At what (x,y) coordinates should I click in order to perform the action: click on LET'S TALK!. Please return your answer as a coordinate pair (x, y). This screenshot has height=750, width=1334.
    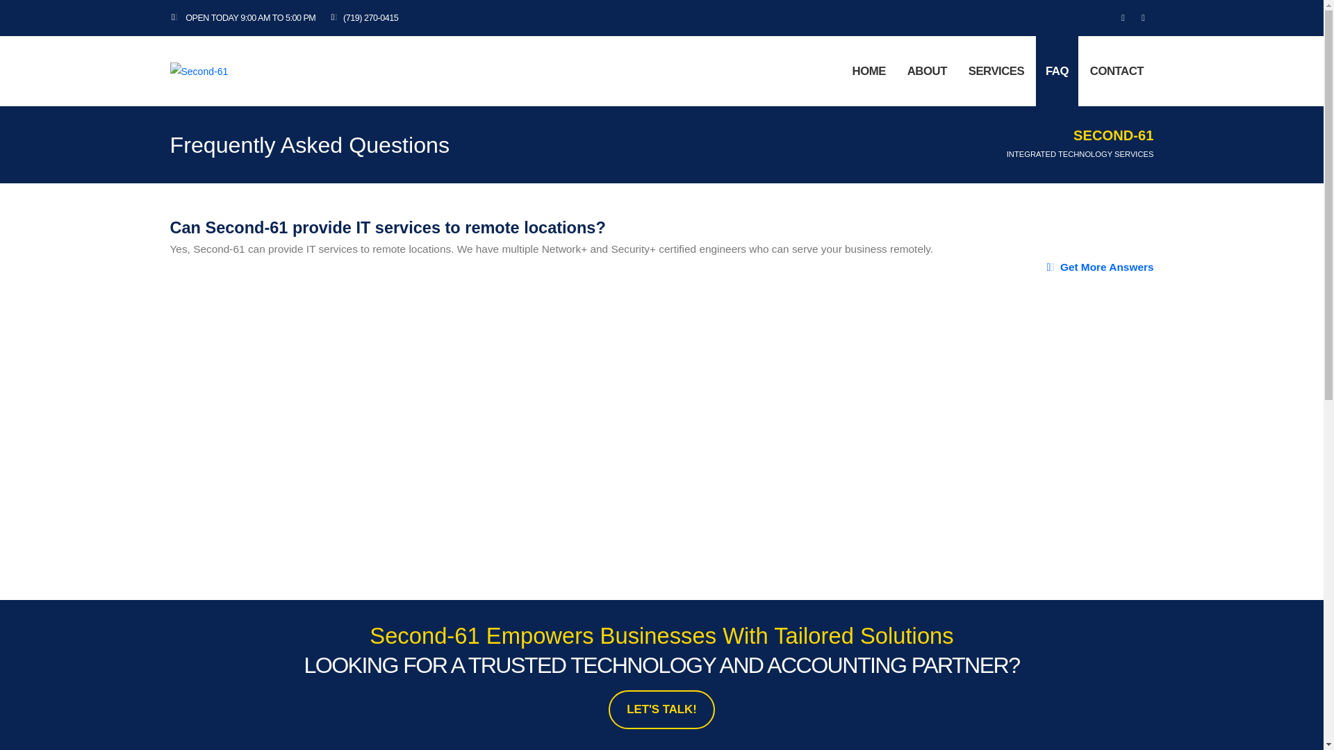
    Looking at the image, I should click on (661, 709).